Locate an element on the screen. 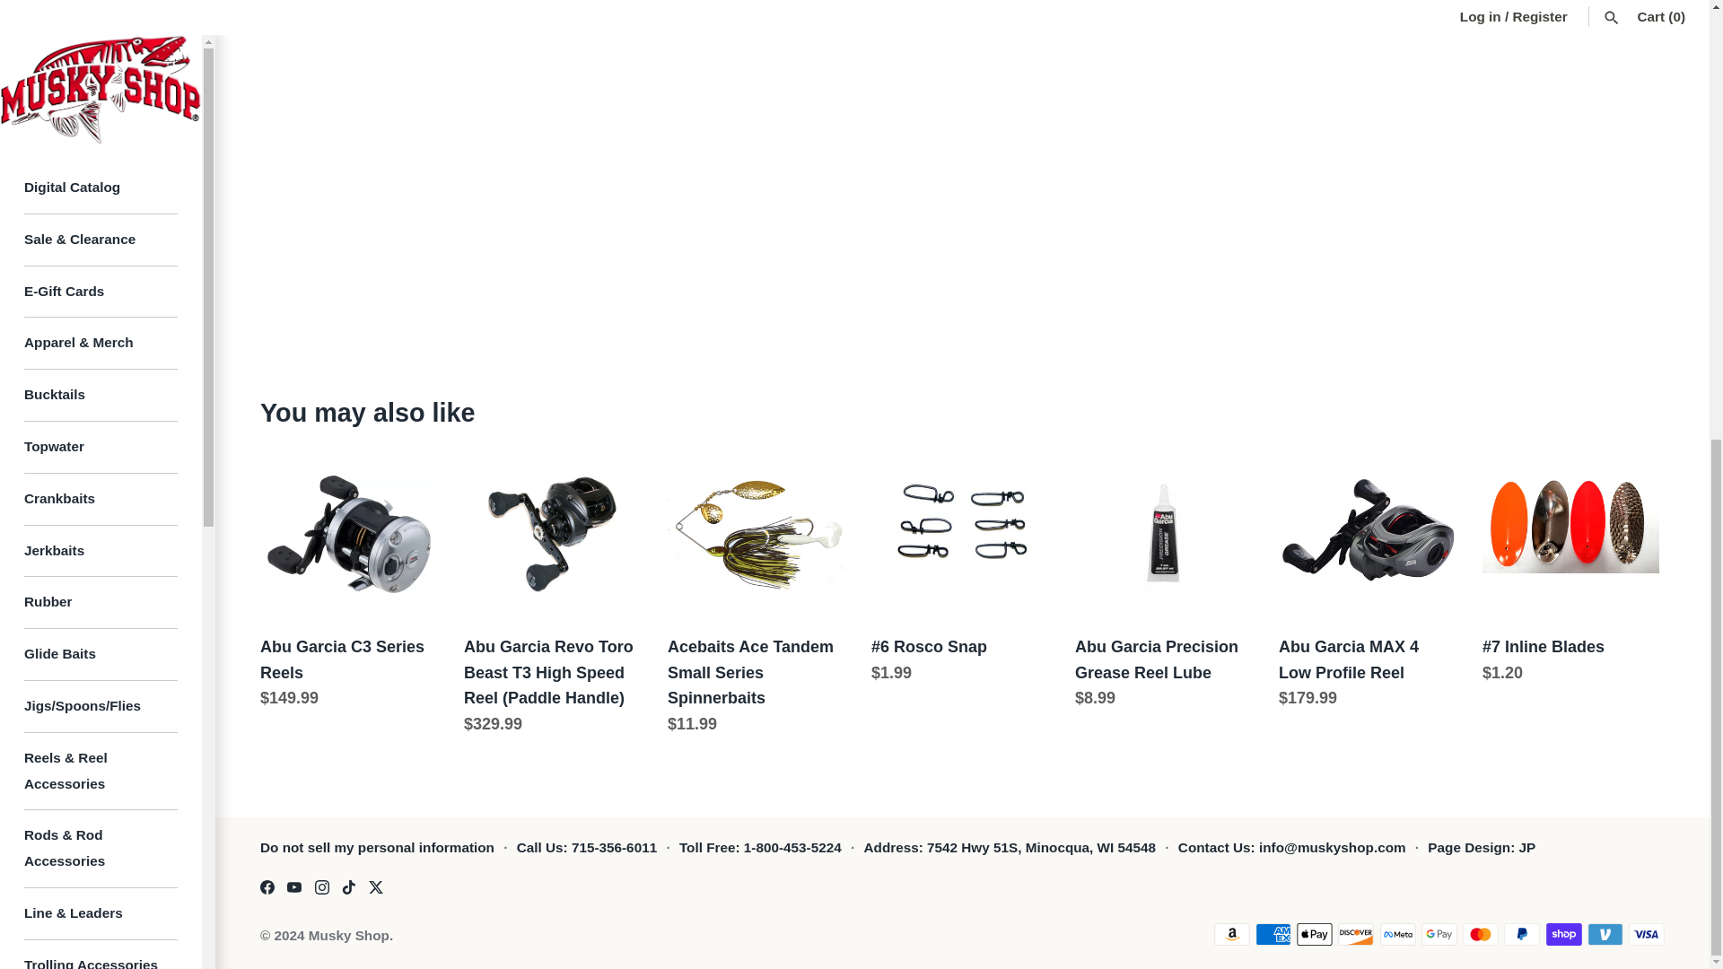 This screenshot has width=1723, height=969. Abu Garcia C3 Series Reels is located at coordinates (348, 534).